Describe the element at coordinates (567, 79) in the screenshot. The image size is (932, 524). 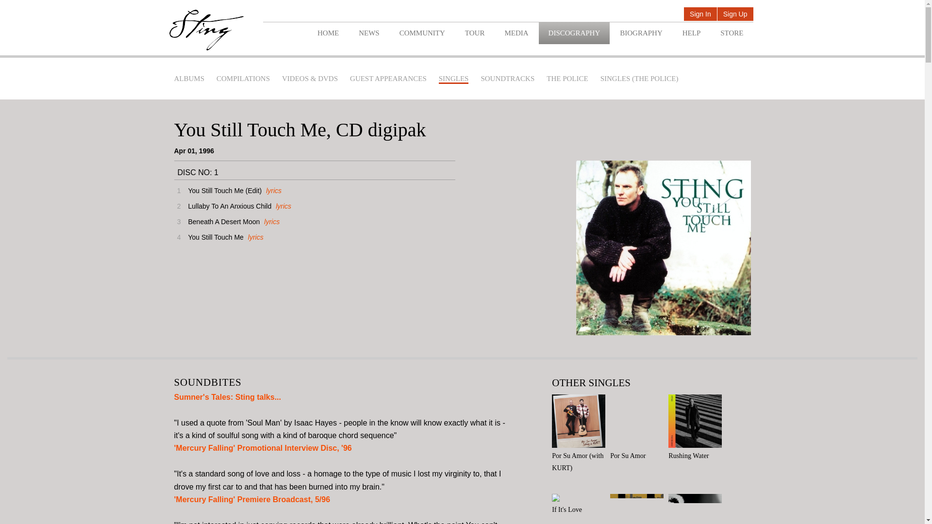
I see `THE POLICE` at that location.